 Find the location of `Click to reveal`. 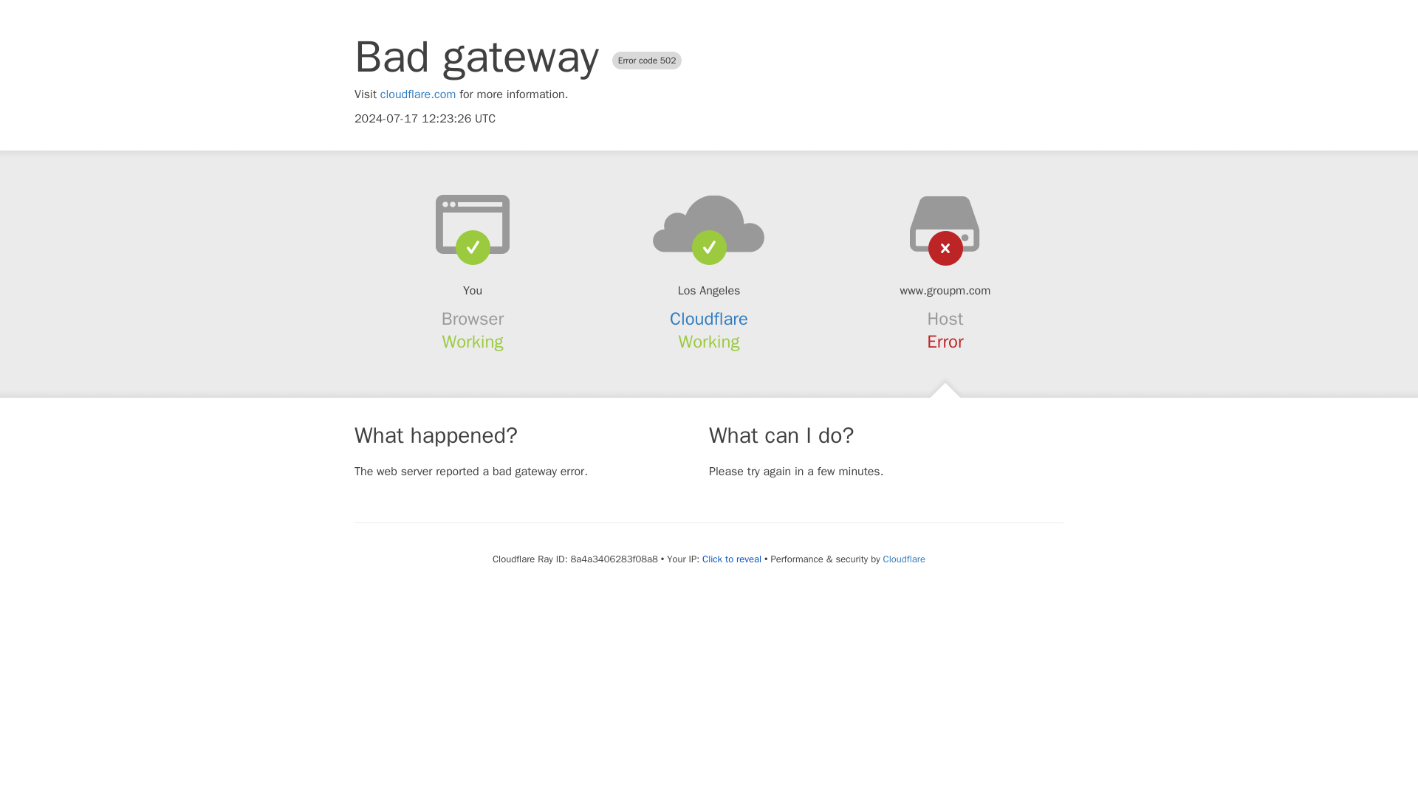

Click to reveal is located at coordinates (731, 559).